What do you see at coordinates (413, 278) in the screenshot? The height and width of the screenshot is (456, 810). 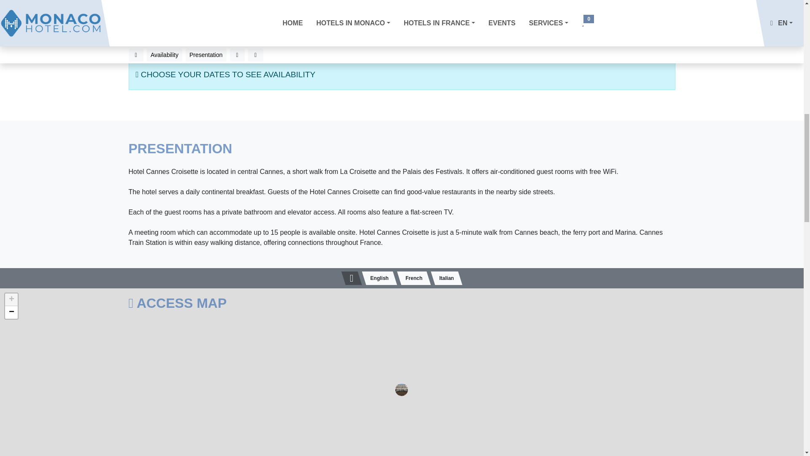 I see `French` at bounding box center [413, 278].